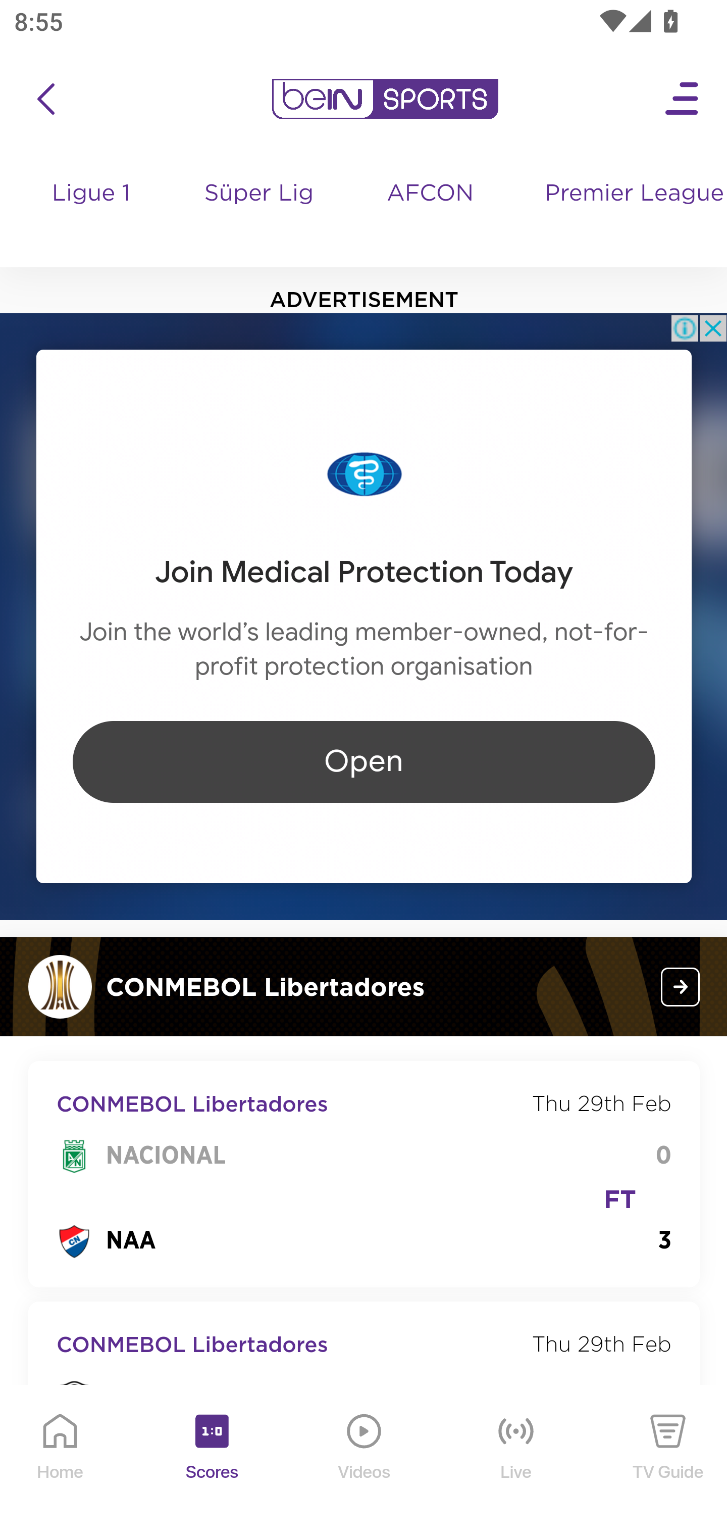  I want to click on Scores Scores Icon Scores, so click(212, 1461).